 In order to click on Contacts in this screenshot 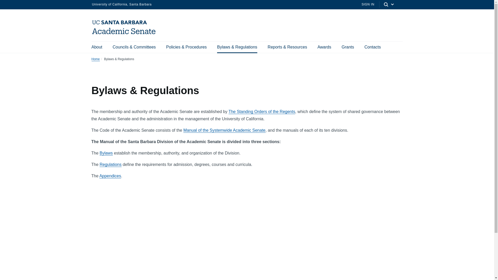, I will do `click(372, 47)`.